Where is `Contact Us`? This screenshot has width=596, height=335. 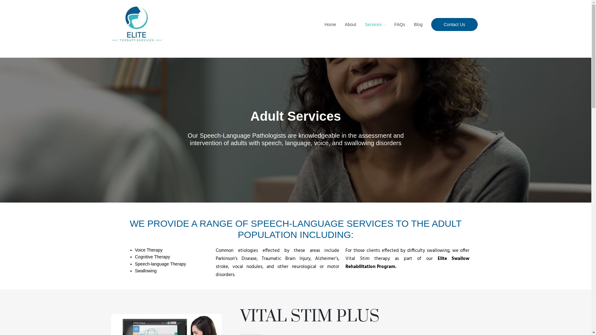
Contact Us is located at coordinates (454, 25).